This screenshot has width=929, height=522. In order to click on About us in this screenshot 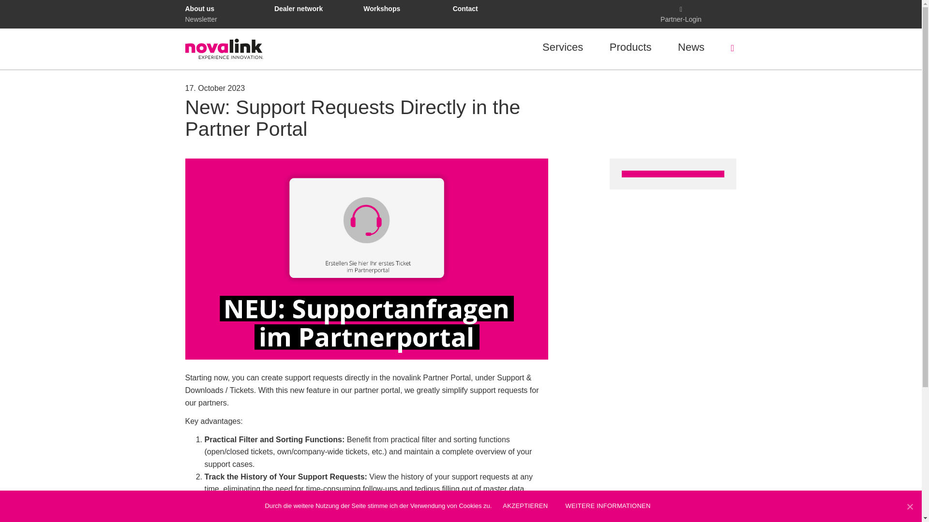, I will do `click(199, 8)`.